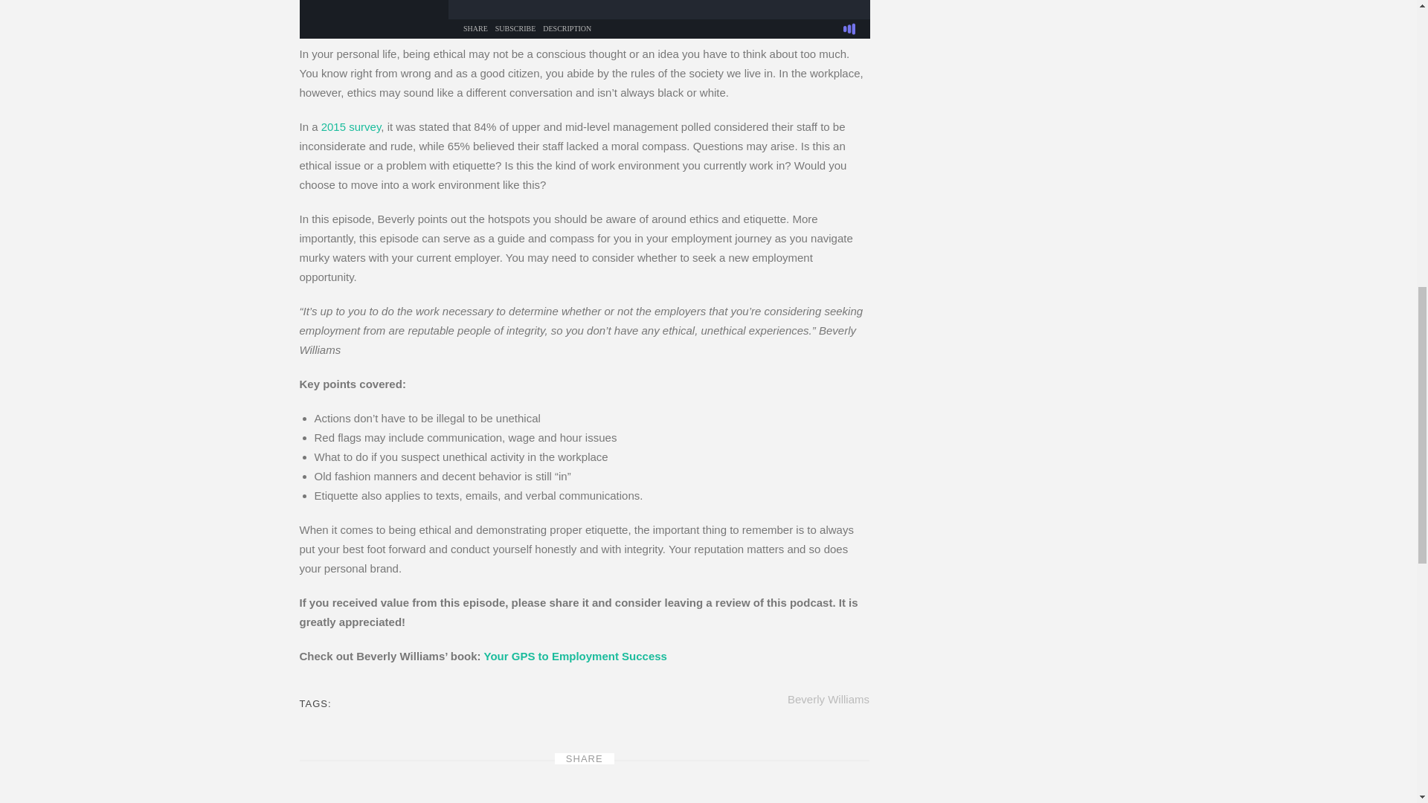 The height and width of the screenshot is (803, 1428). What do you see at coordinates (351, 126) in the screenshot?
I see `2015 survey` at bounding box center [351, 126].